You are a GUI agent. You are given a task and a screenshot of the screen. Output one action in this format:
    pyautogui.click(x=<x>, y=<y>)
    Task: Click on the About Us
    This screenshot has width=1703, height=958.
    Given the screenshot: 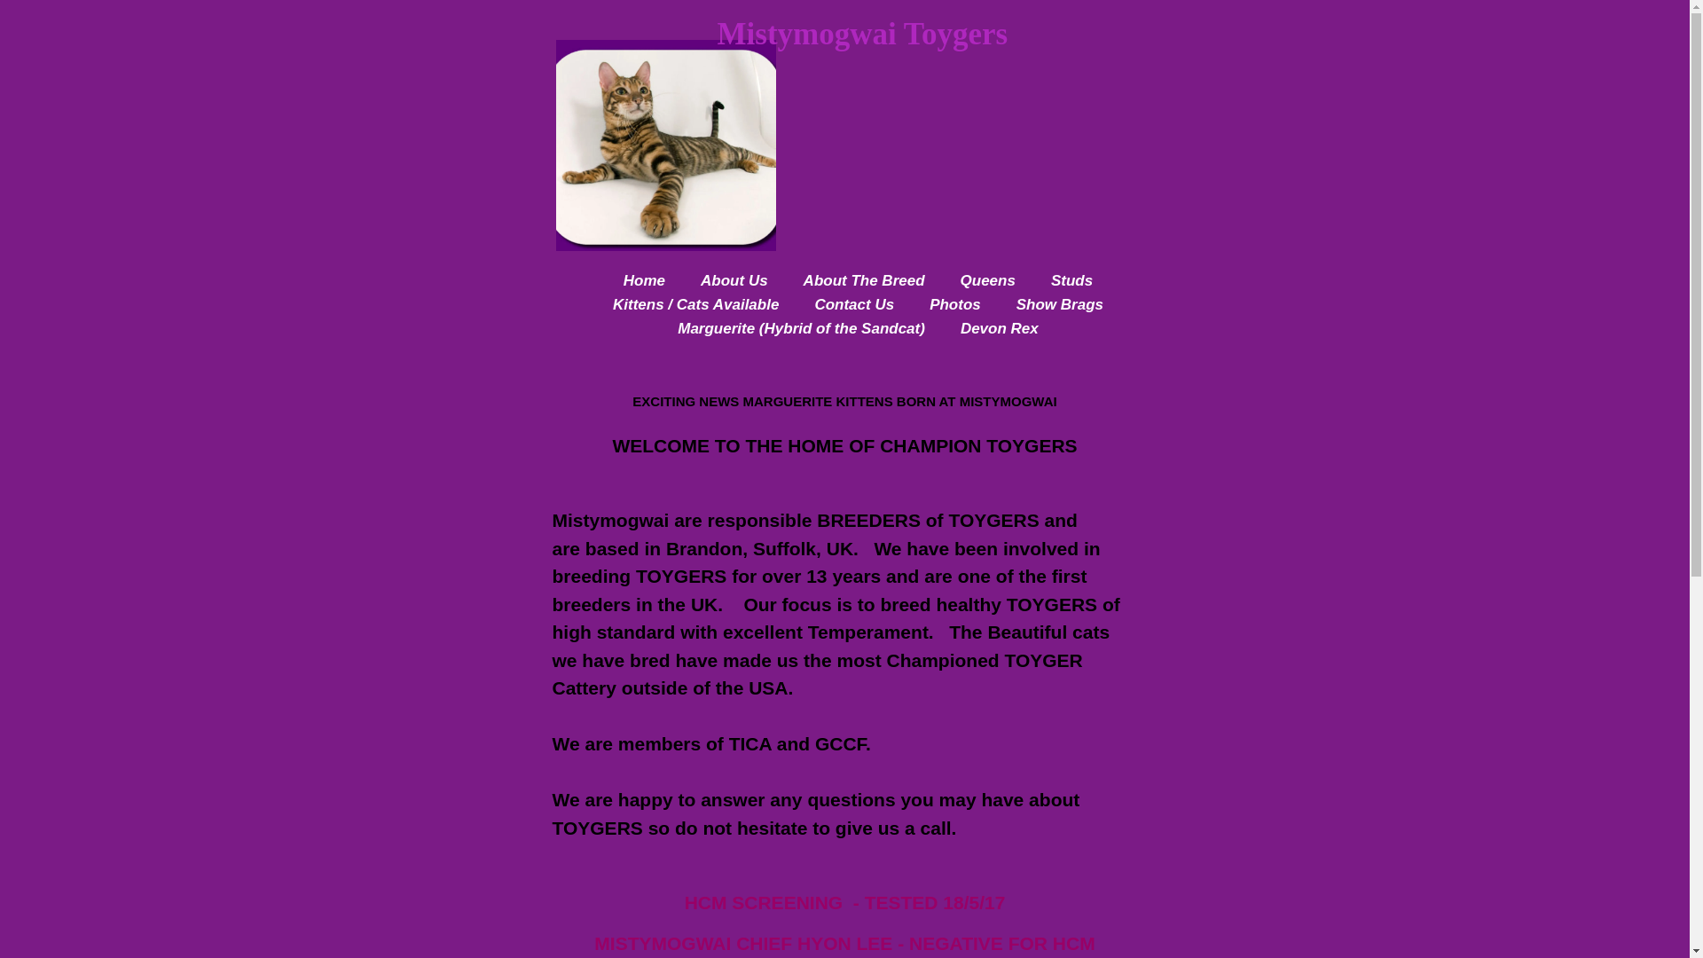 What is the action you would take?
    pyautogui.click(x=734, y=280)
    